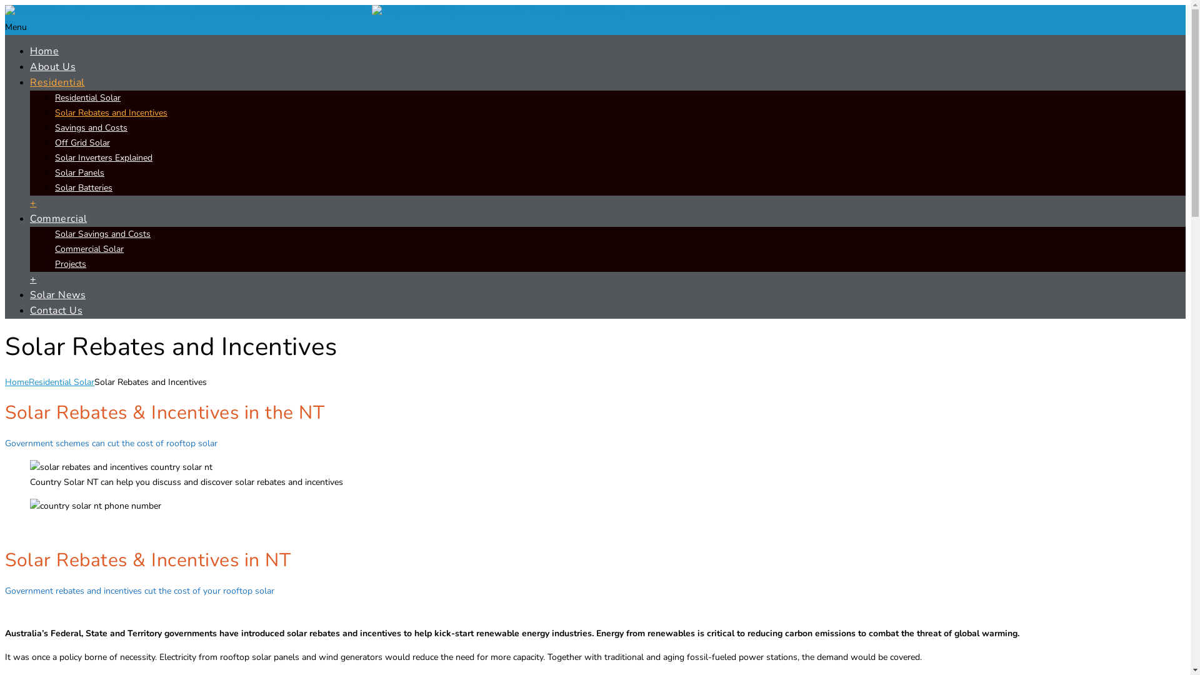  Describe the element at coordinates (44, 51) in the screenshot. I see `Home` at that location.